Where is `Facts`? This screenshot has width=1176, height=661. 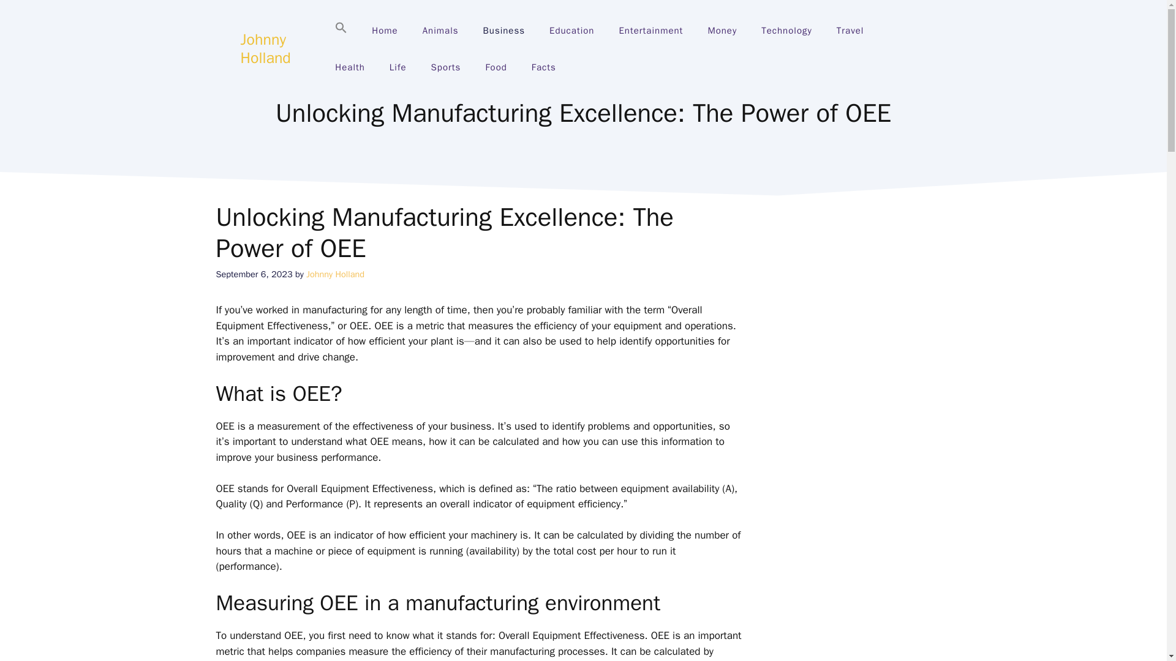 Facts is located at coordinates (544, 67).